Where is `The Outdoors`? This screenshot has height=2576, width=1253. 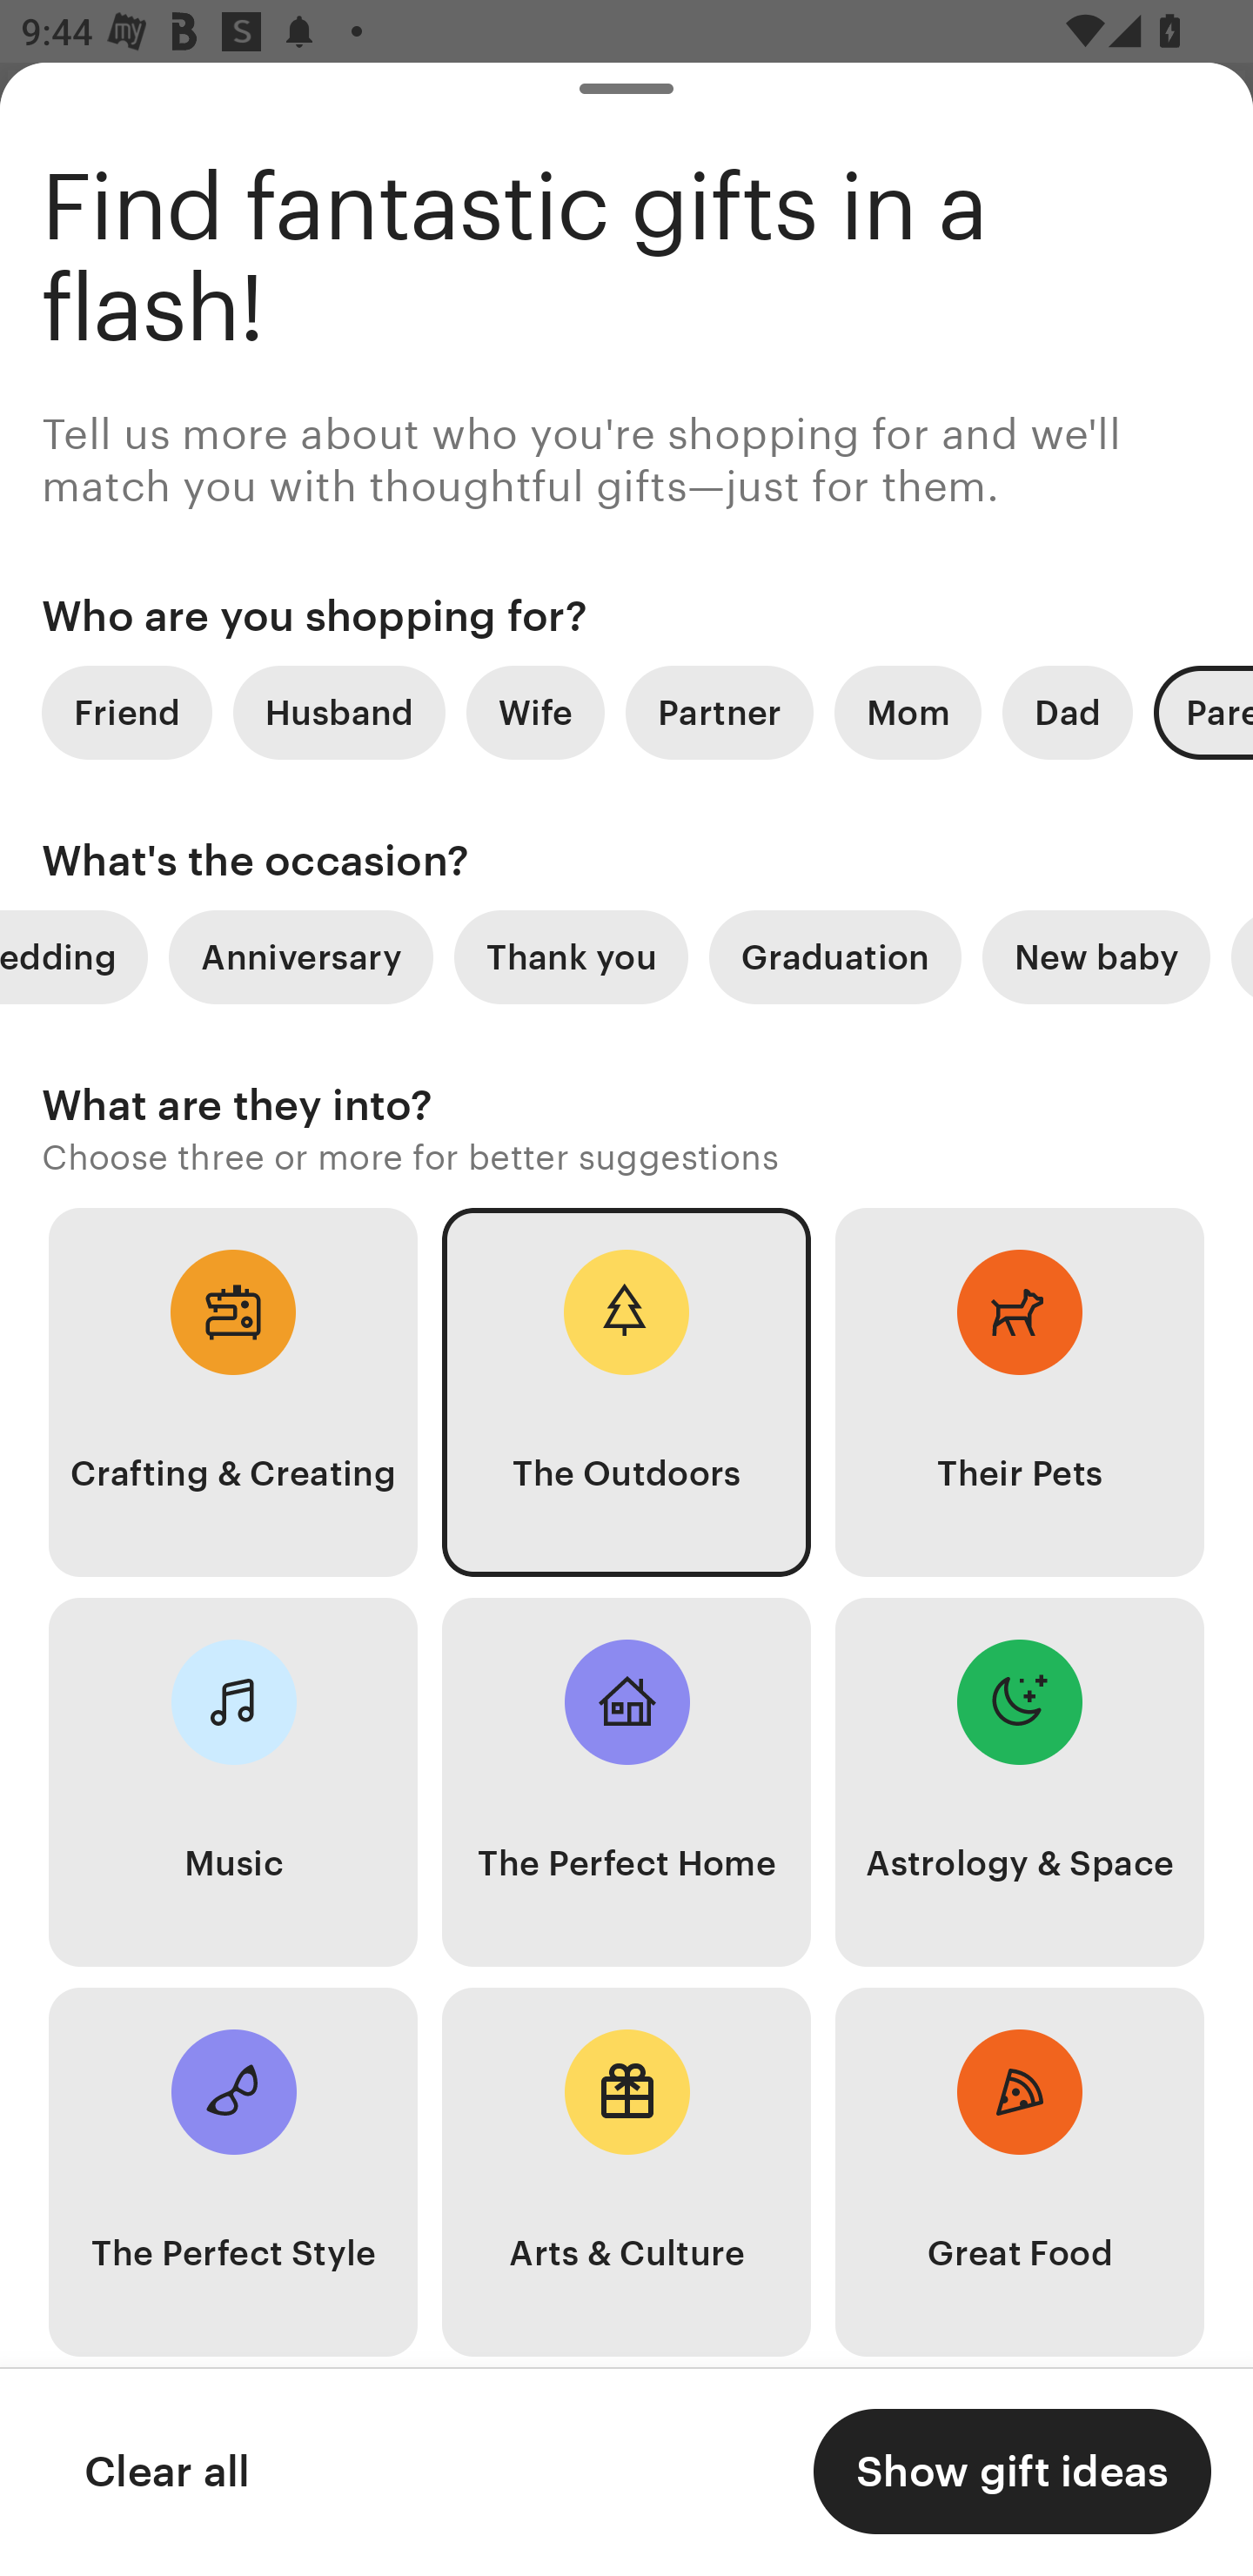 The Outdoors is located at coordinates (626, 1392).